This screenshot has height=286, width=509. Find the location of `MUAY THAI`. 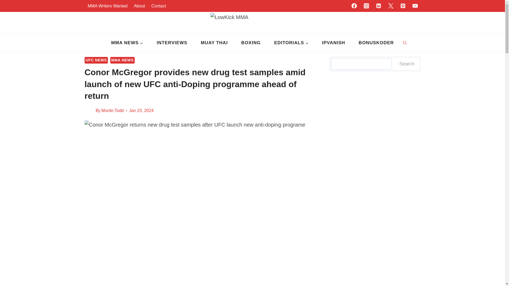

MUAY THAI is located at coordinates (214, 43).